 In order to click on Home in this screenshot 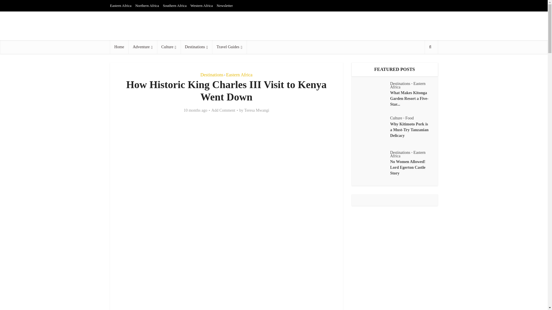, I will do `click(119, 47)`.